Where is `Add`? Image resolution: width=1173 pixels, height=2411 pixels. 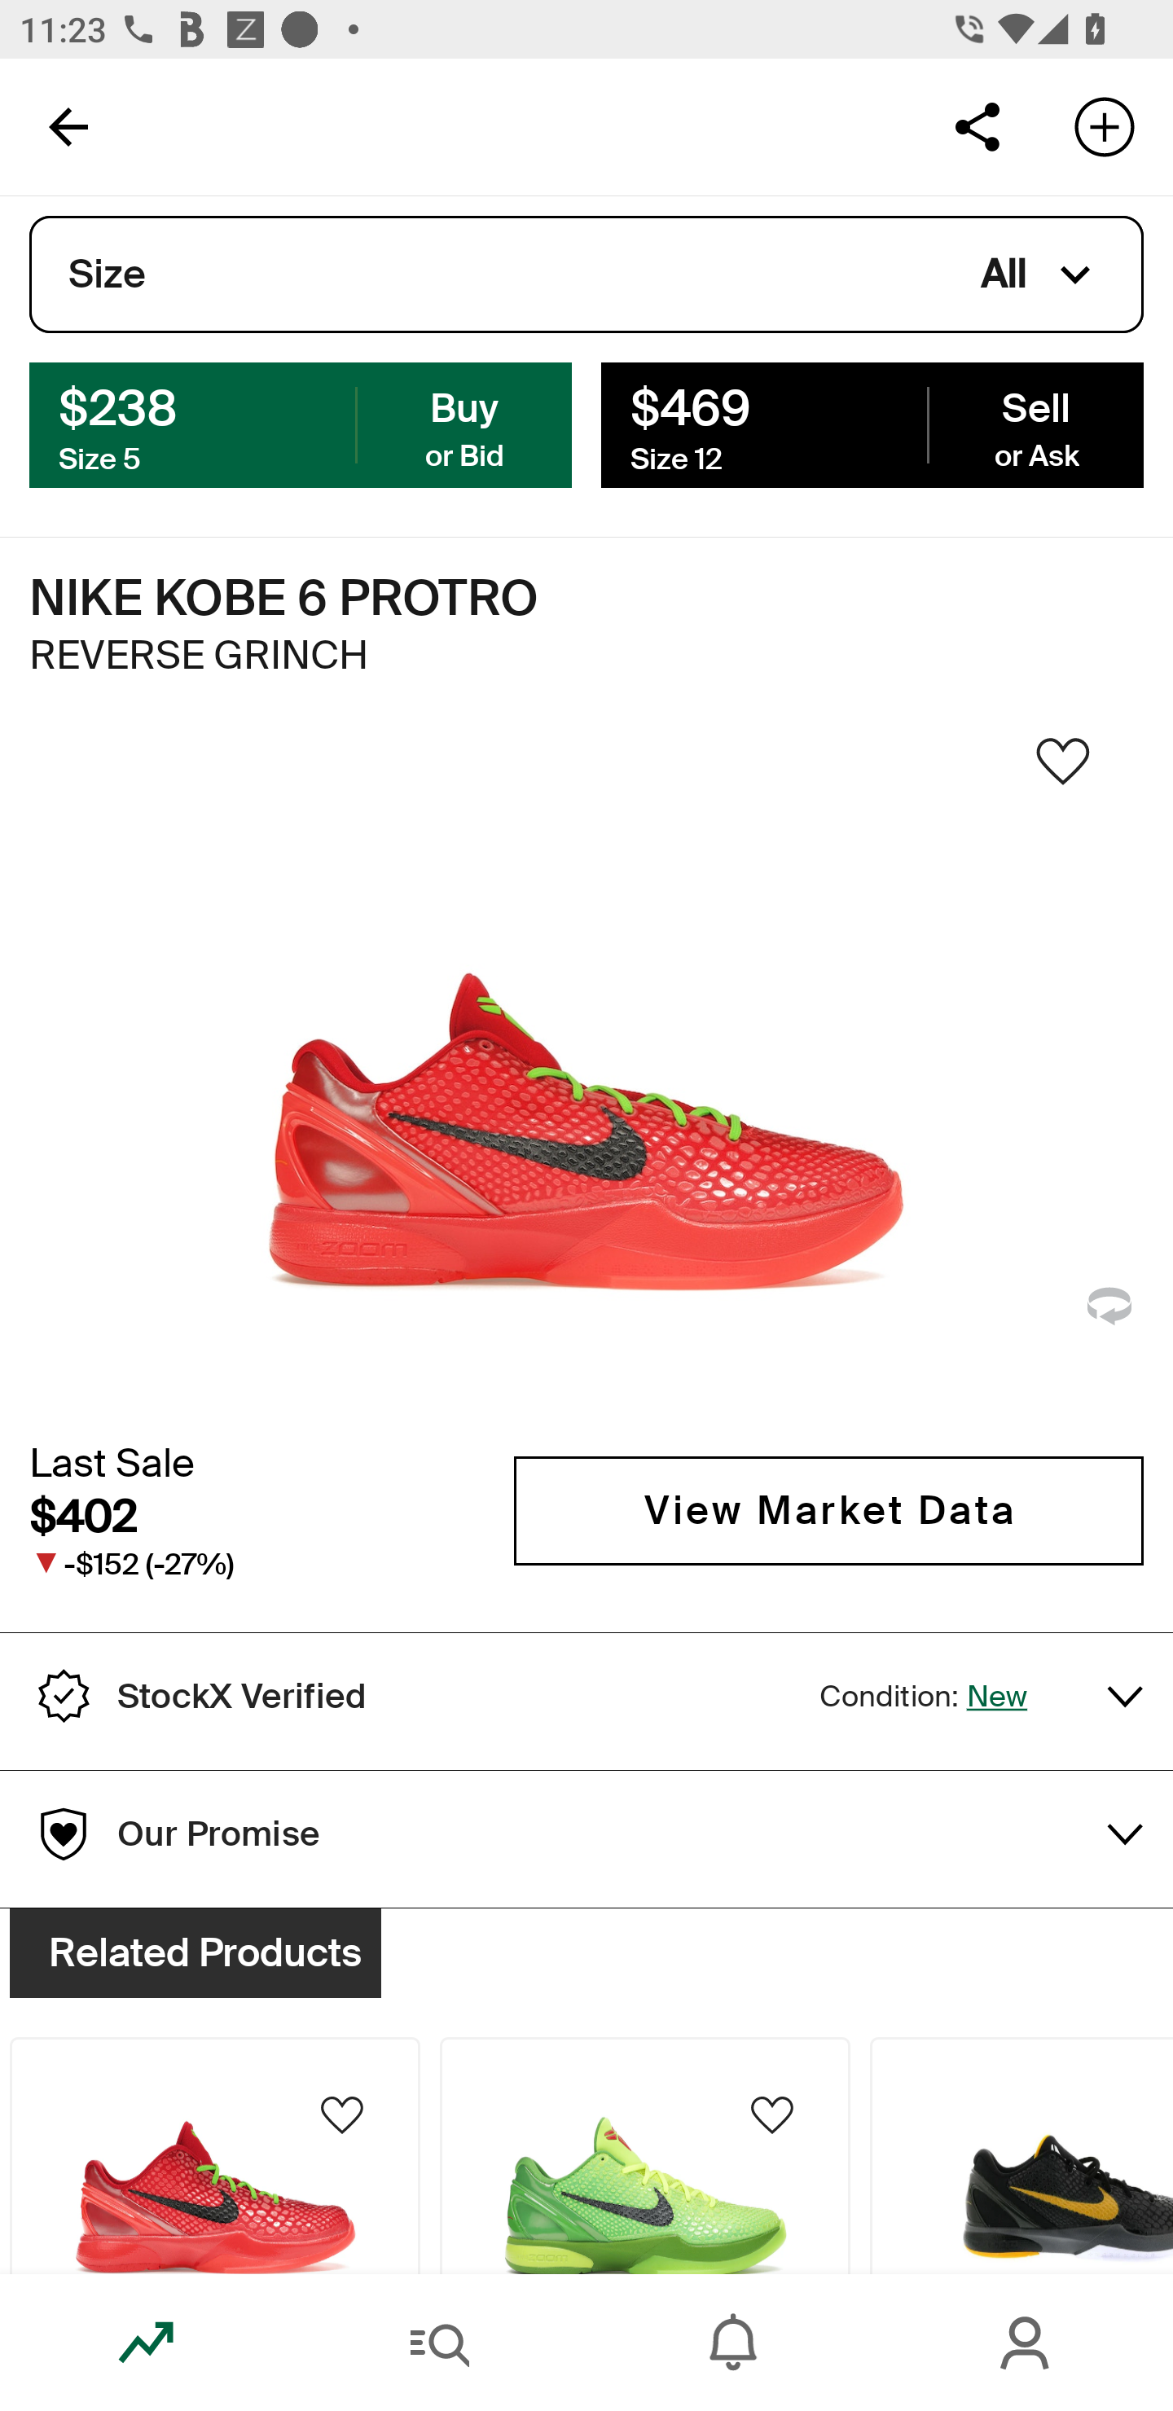
Add is located at coordinates (1105, 125).